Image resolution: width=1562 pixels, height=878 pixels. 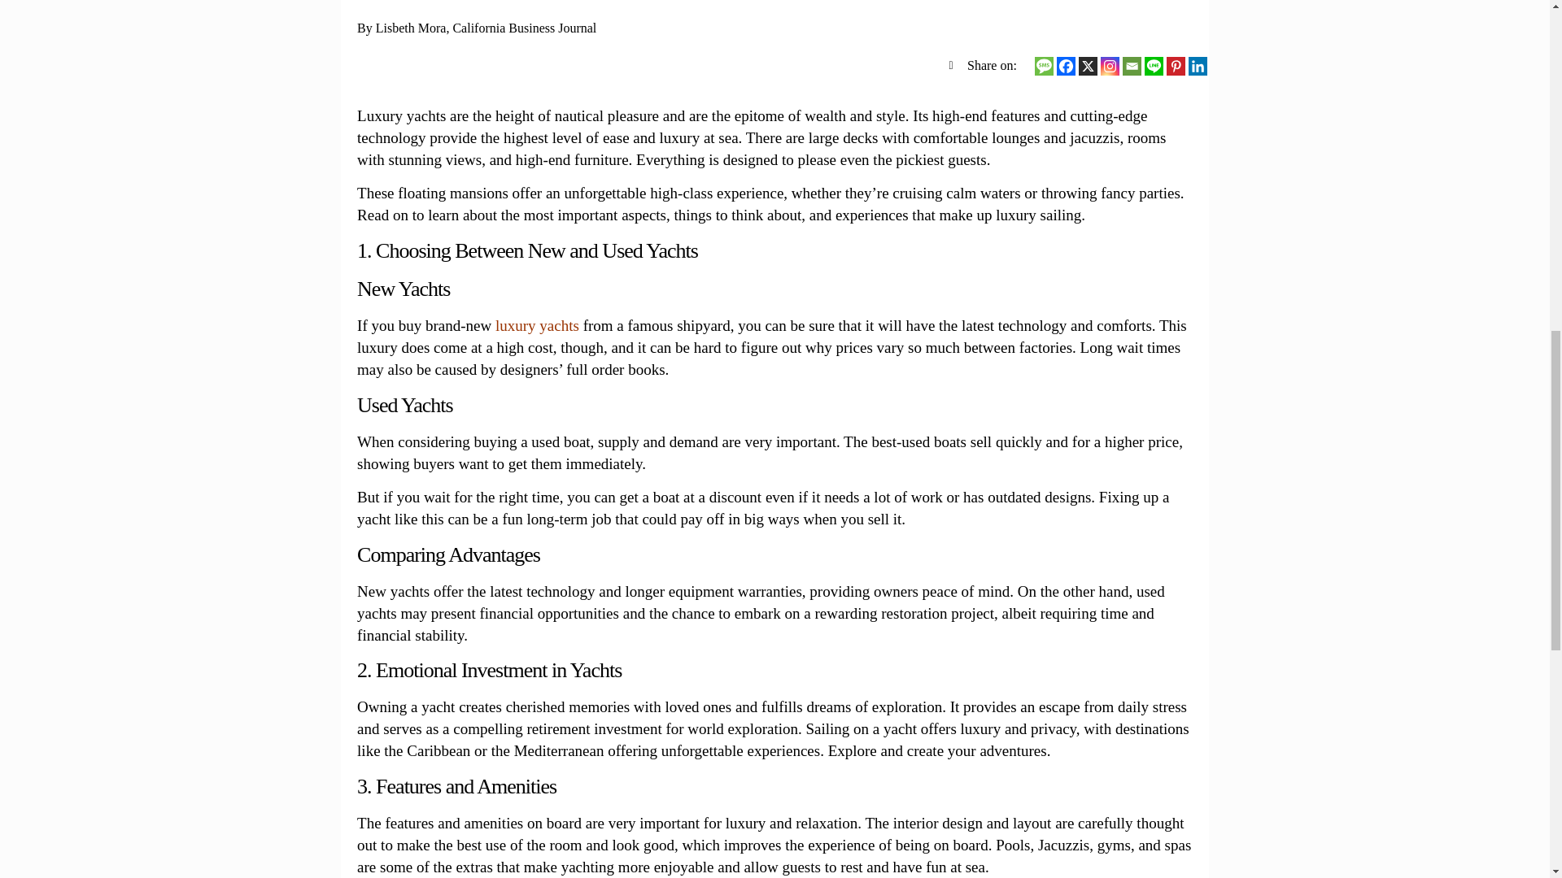 I want to click on SMS, so click(x=1043, y=66).